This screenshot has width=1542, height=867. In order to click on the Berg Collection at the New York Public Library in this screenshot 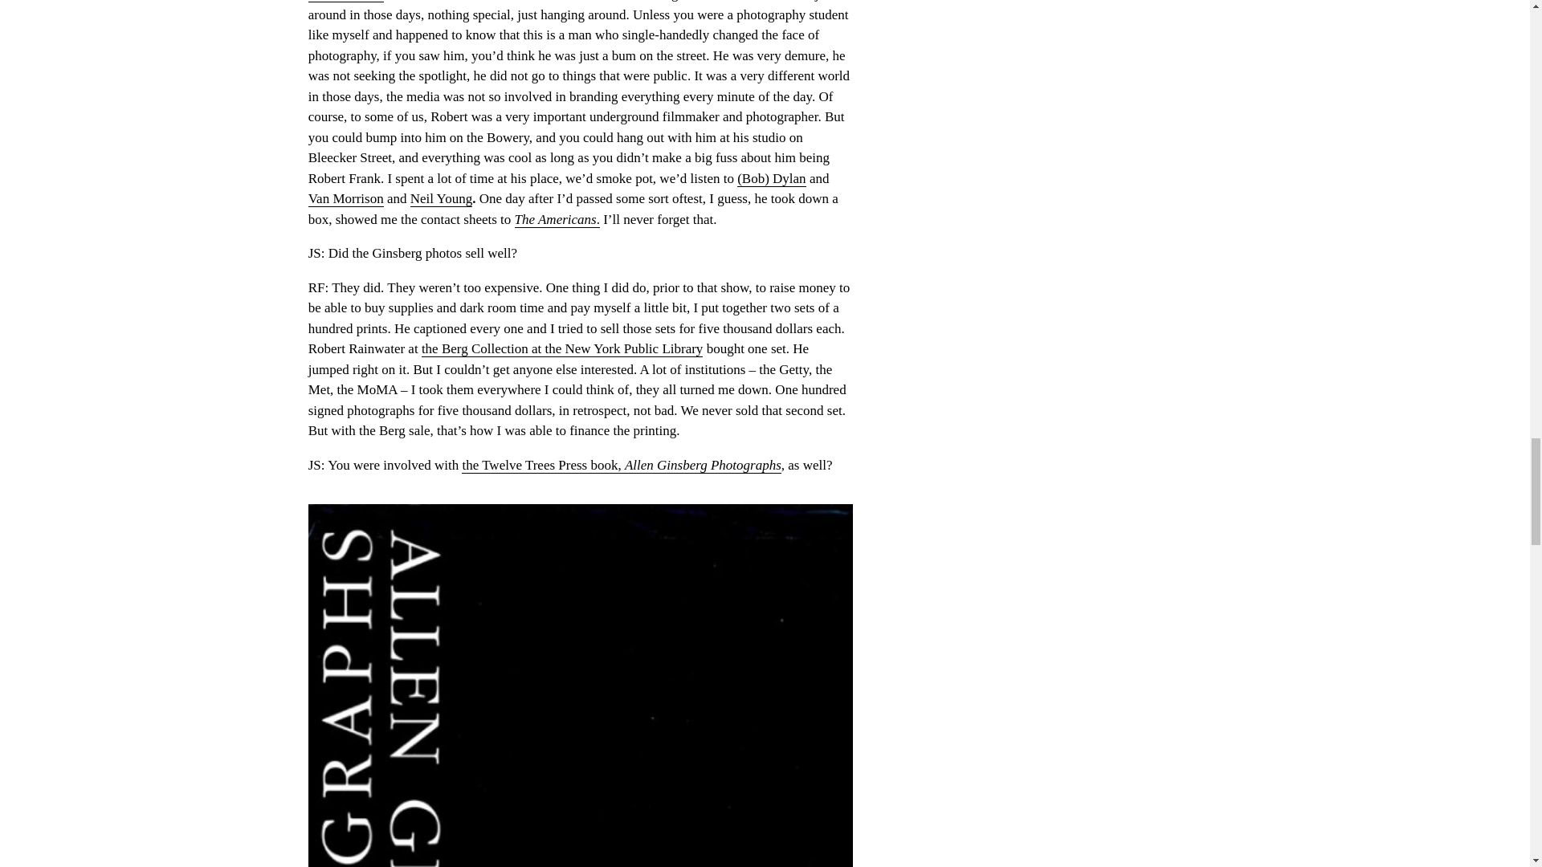, I will do `click(562, 348)`.